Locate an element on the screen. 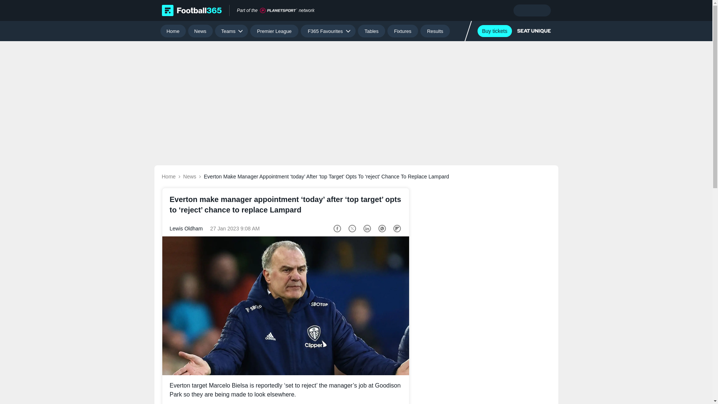 Image resolution: width=718 pixels, height=404 pixels. Home is located at coordinates (173, 31).